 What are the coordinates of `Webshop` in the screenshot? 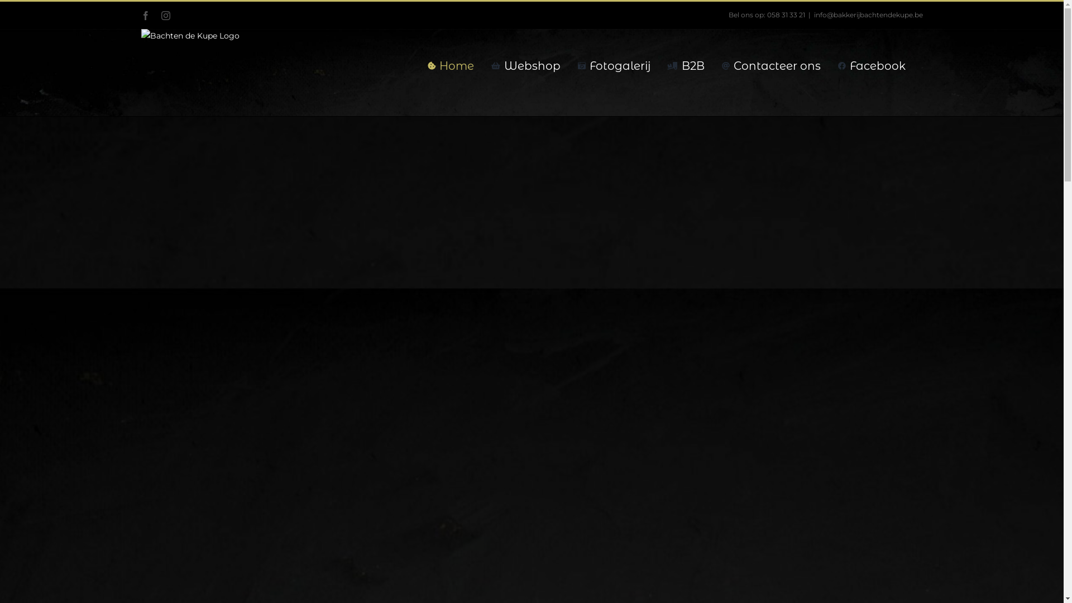 It's located at (526, 66).